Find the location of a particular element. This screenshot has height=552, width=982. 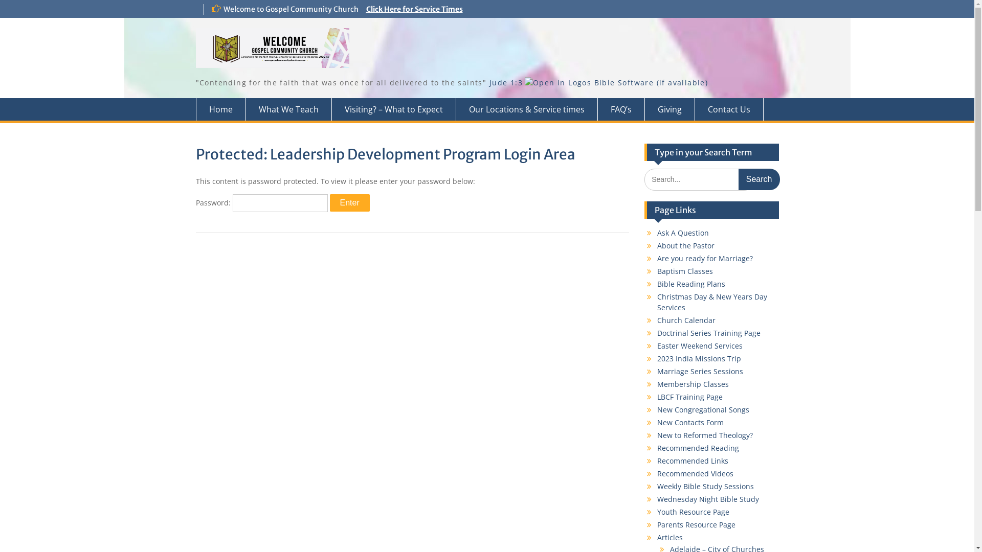

Parents Resource Page is located at coordinates (697, 524).